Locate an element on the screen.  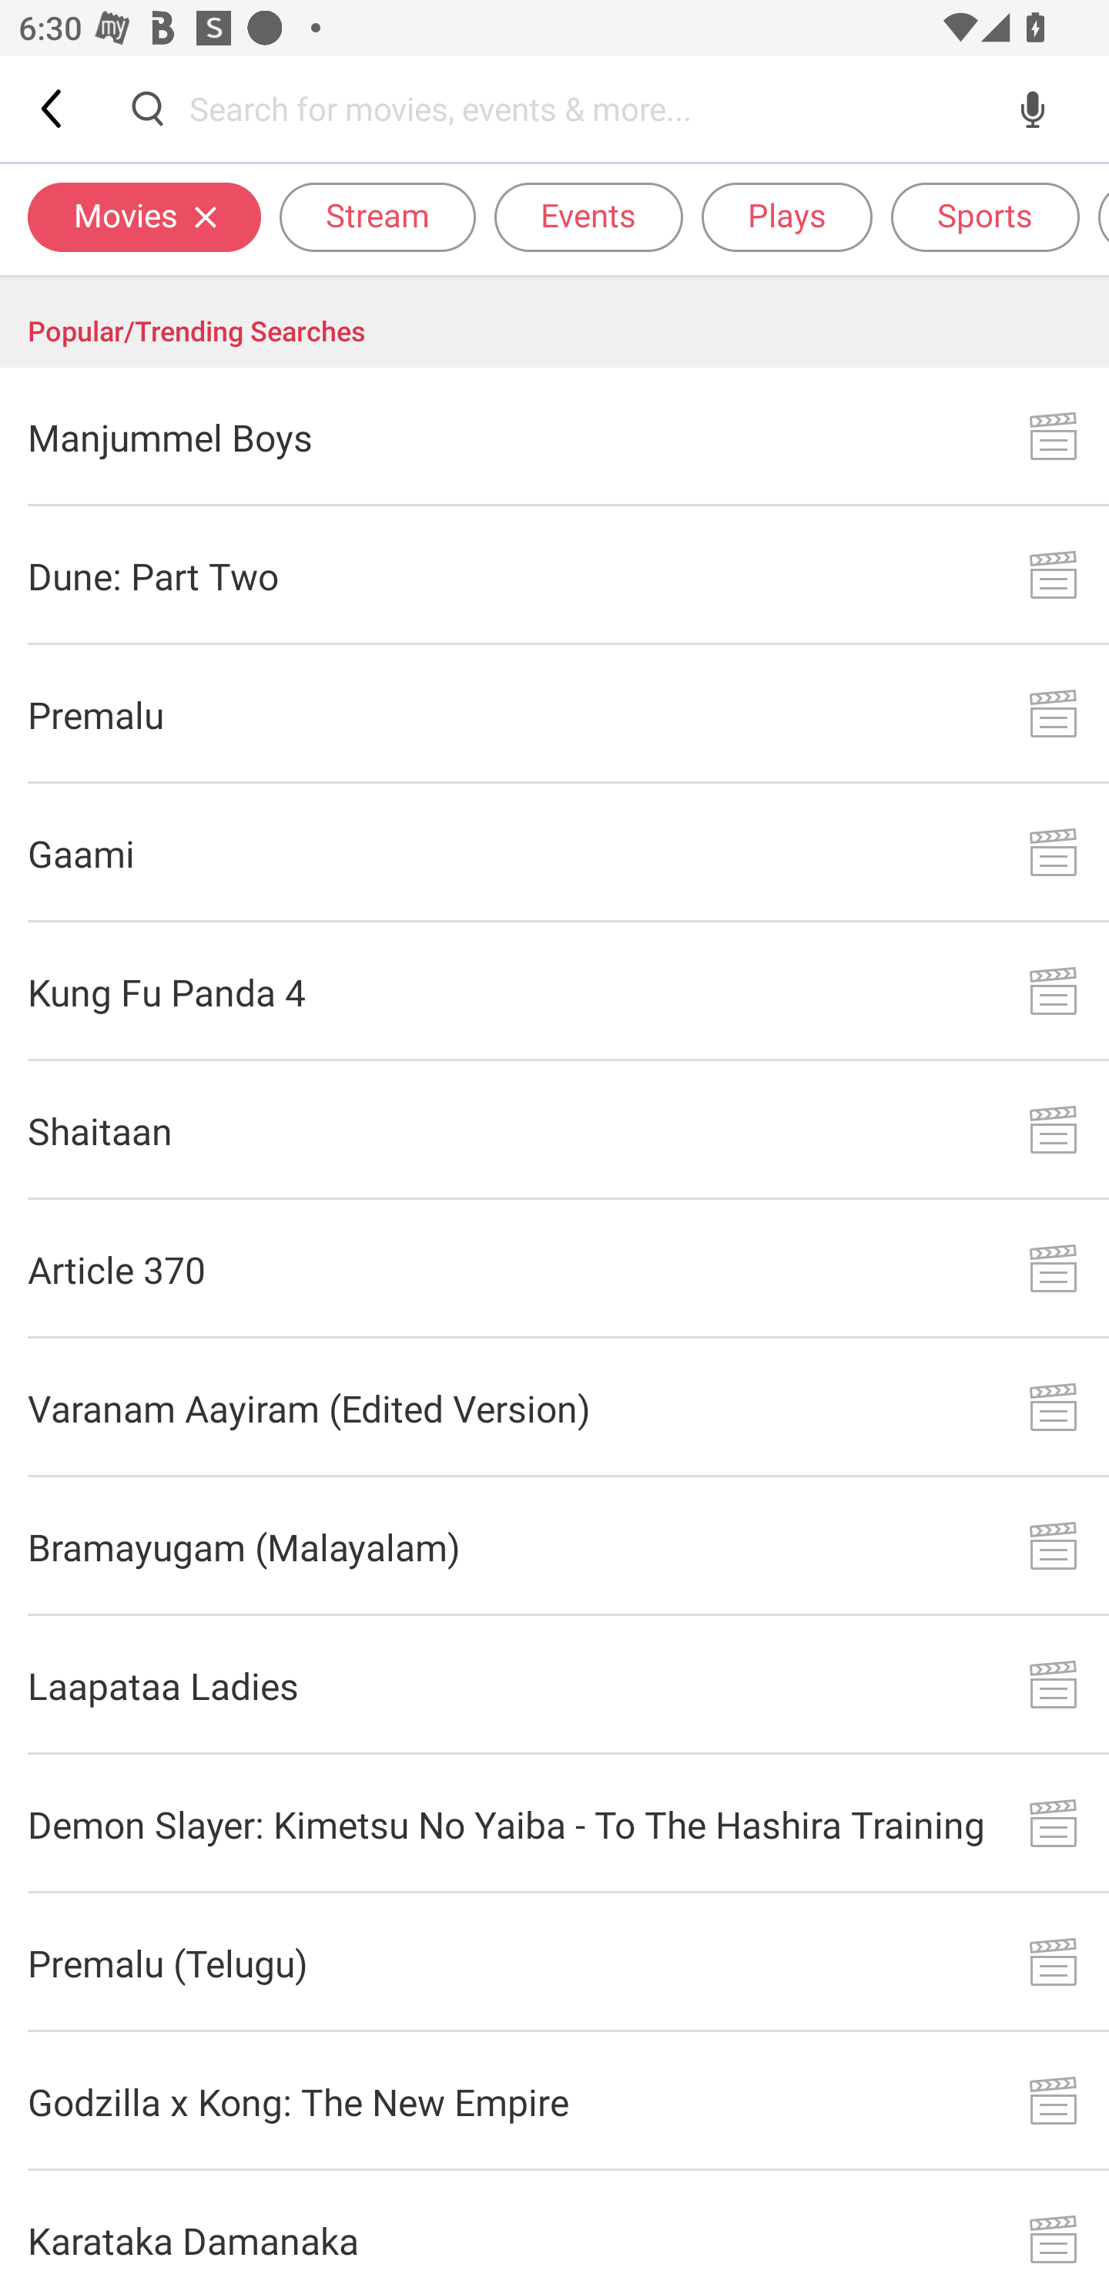
Premalu is located at coordinates (554, 715).